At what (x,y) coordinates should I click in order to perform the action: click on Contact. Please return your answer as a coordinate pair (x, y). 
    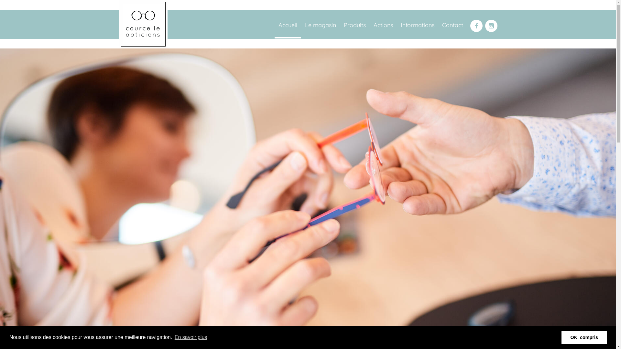
    Looking at the image, I should click on (452, 26).